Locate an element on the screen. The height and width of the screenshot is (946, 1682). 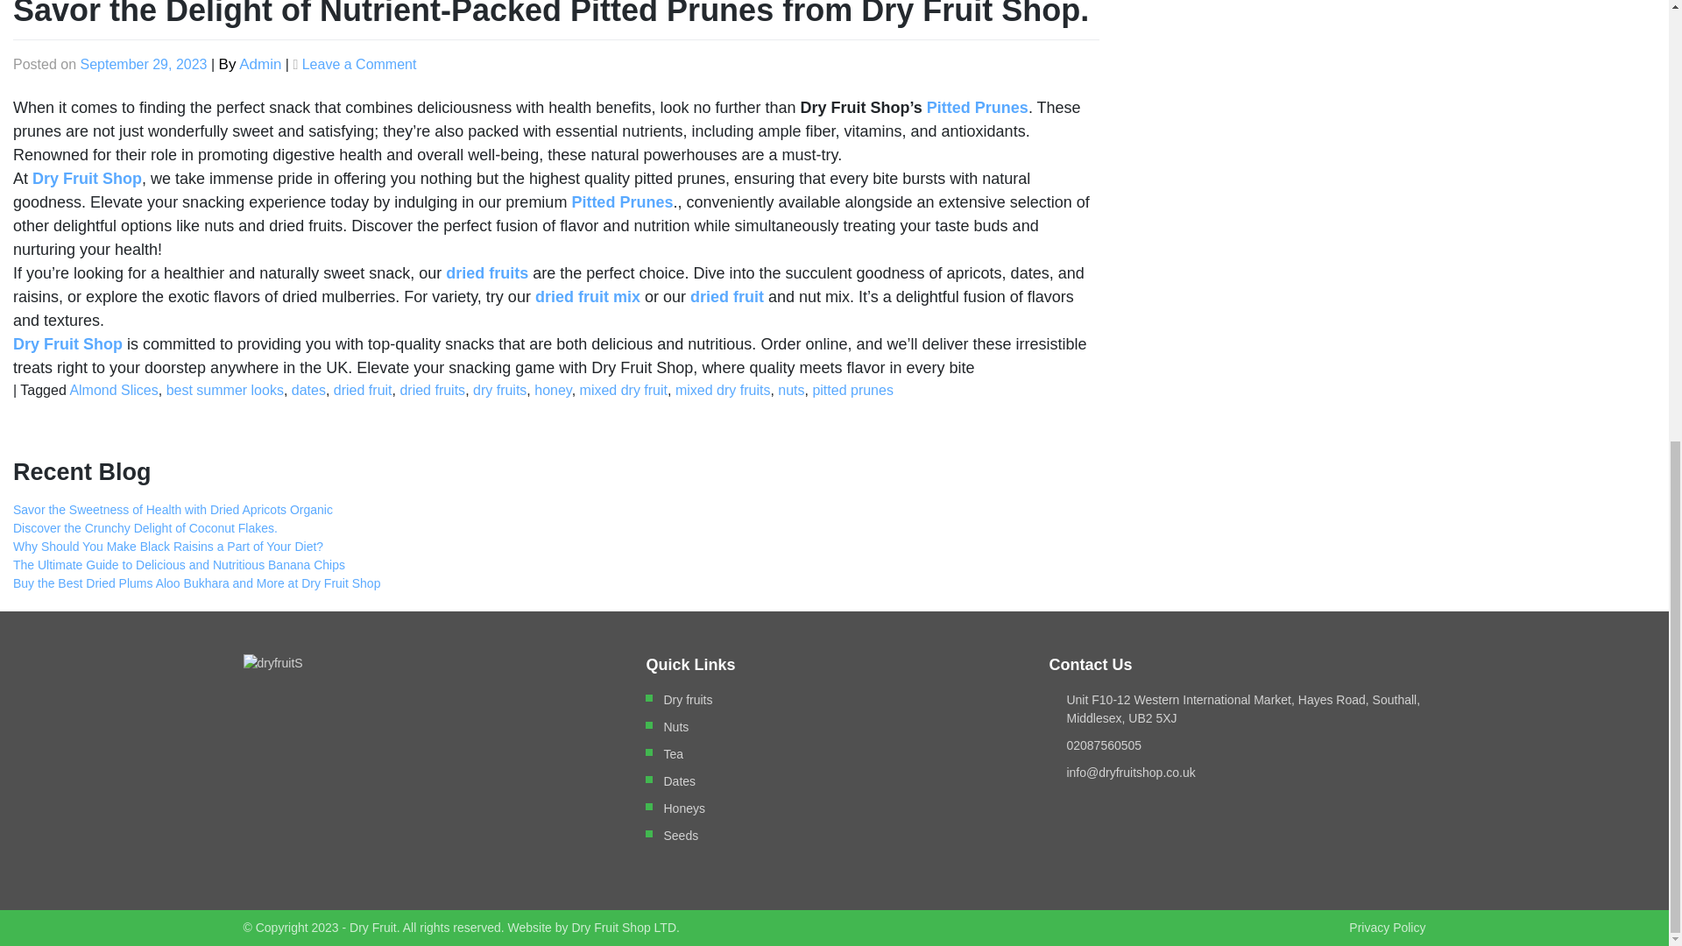
September 29, 2023 is located at coordinates (144, 64).